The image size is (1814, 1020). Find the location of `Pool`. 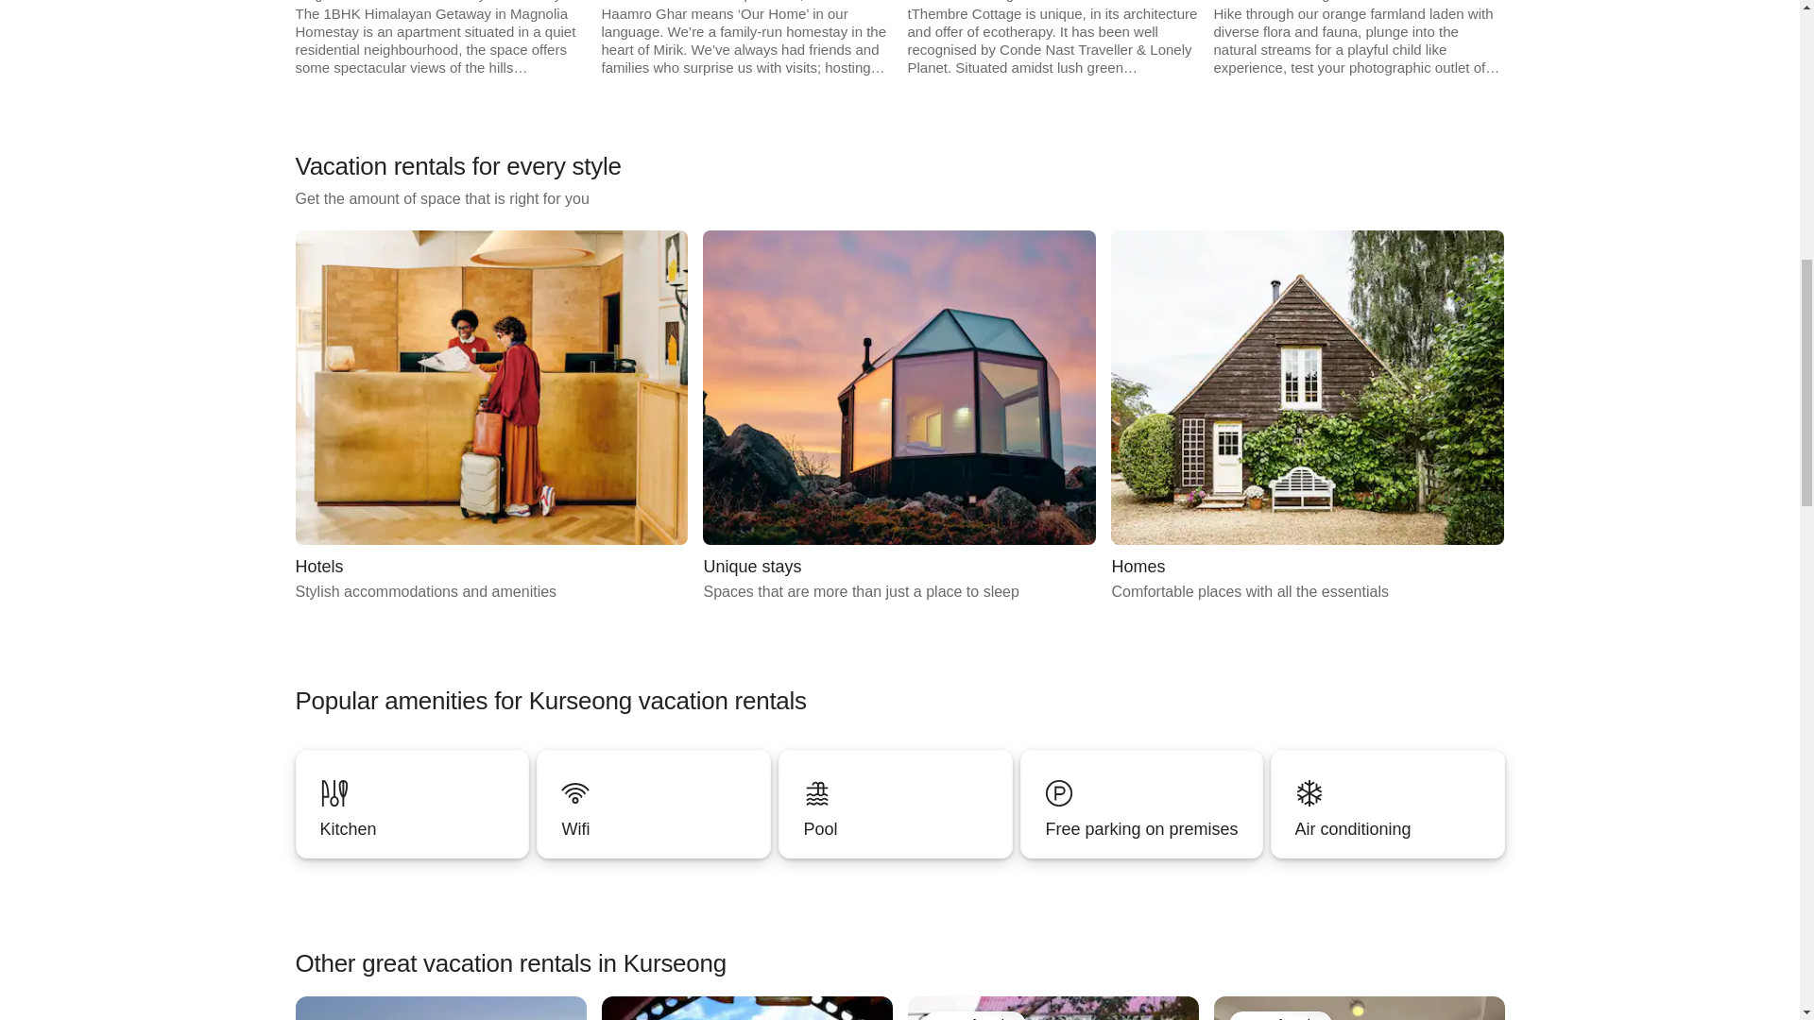

Pool is located at coordinates (1387, 829).